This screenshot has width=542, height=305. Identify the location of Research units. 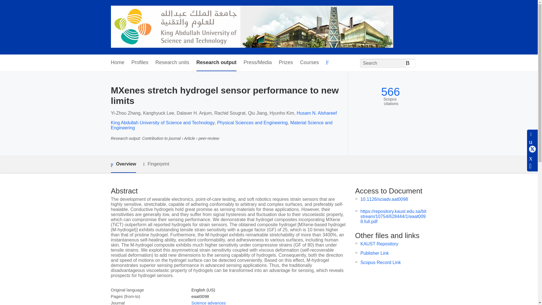
(172, 63).